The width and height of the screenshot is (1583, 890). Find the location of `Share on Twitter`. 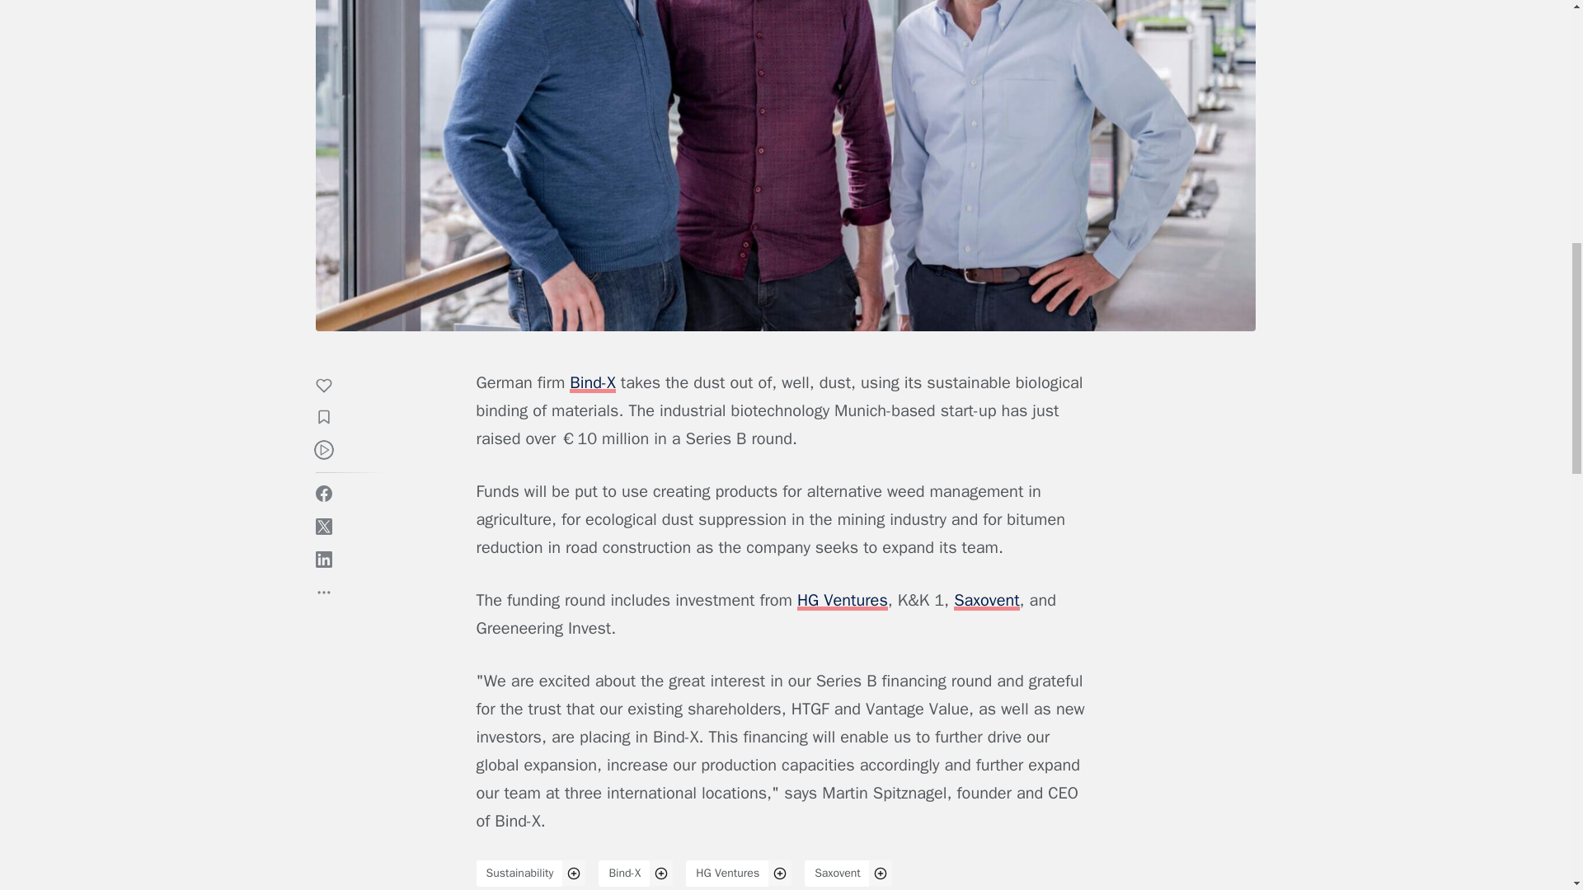

Share on Twitter is located at coordinates (323, 526).